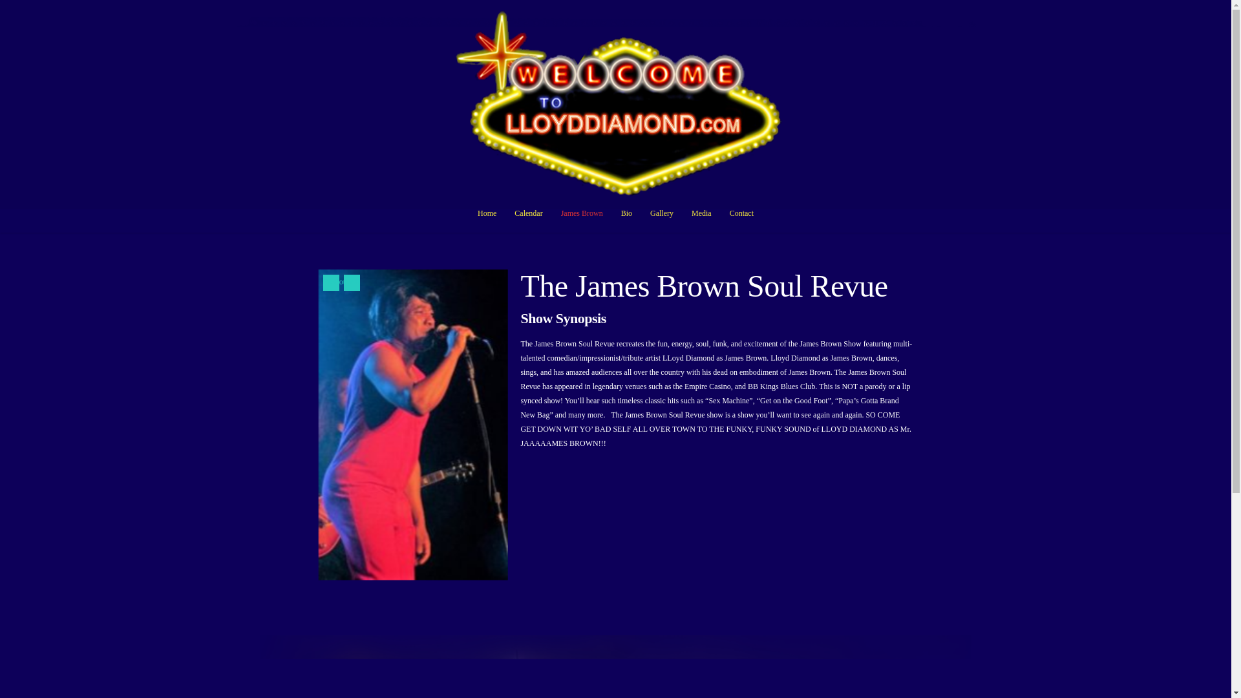 This screenshot has height=698, width=1241. Describe the element at coordinates (352, 283) in the screenshot. I see `Next` at that location.